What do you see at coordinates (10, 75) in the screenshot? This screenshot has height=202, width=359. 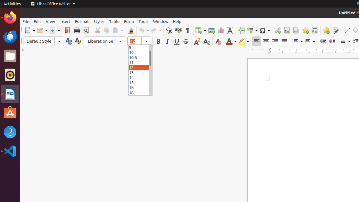 I see `Rhythmbox` at bounding box center [10, 75].